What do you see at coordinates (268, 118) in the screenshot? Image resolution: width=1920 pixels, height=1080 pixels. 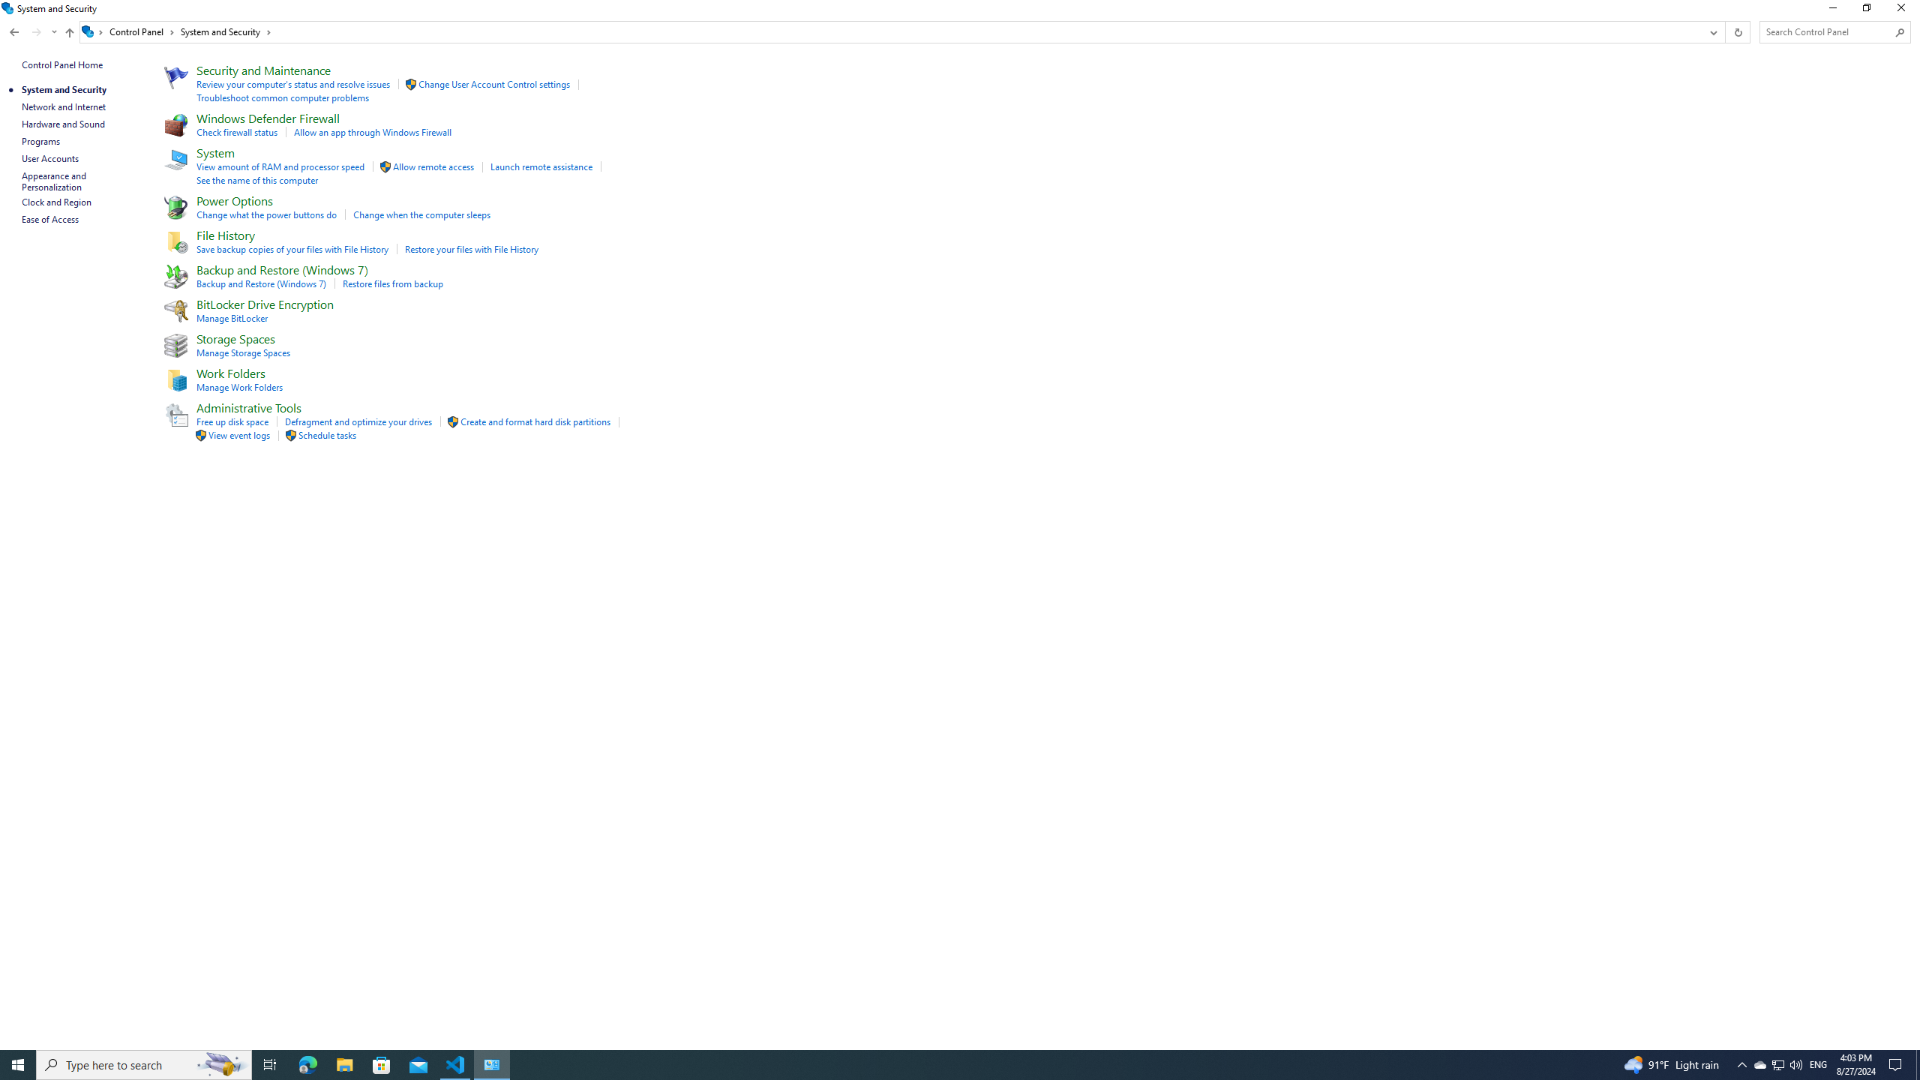 I see `Windows Defender Firewall` at bounding box center [268, 118].